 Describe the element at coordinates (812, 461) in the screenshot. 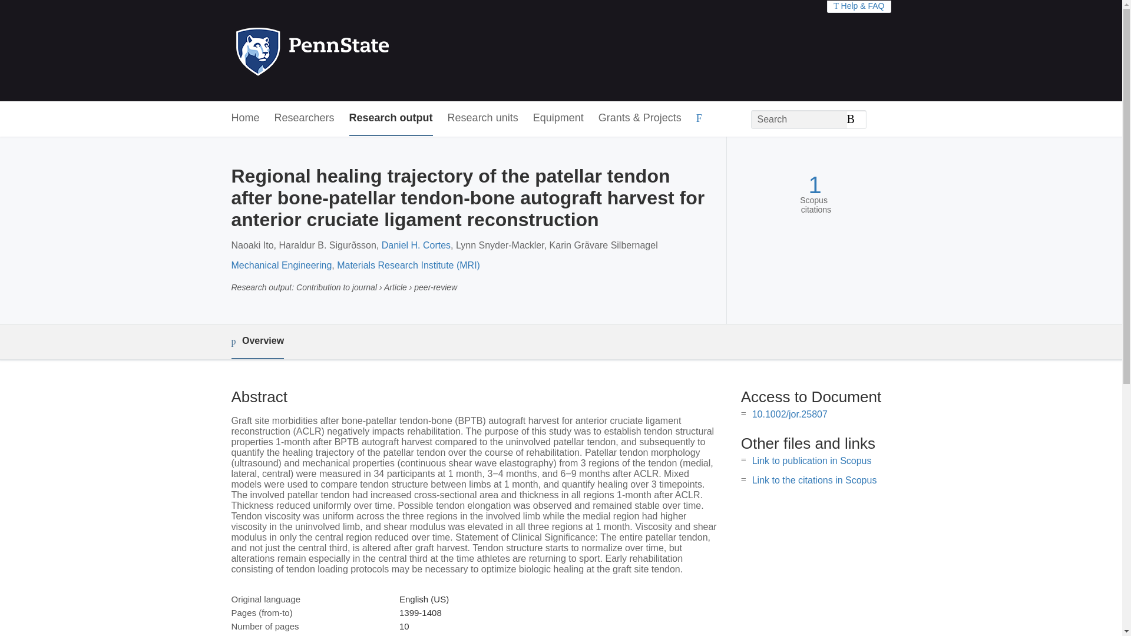

I see `Link to publication in Scopus` at that location.